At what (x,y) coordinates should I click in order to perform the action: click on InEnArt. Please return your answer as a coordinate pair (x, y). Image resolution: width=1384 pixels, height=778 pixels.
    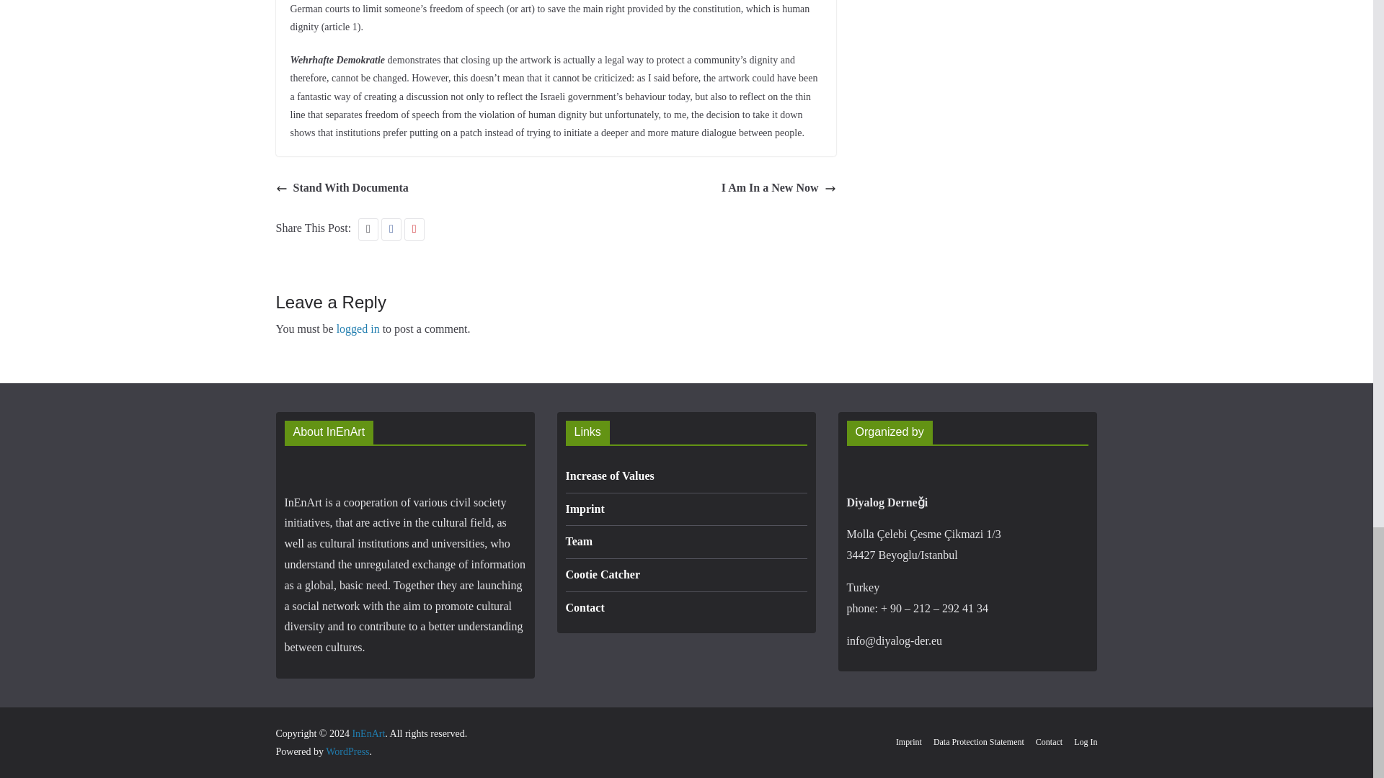
    Looking at the image, I should click on (368, 733).